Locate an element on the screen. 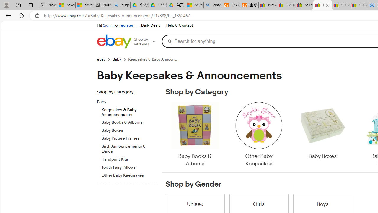 This screenshot has height=213, width=378. Keepsakes & Baby Announcements is located at coordinates (129, 111).